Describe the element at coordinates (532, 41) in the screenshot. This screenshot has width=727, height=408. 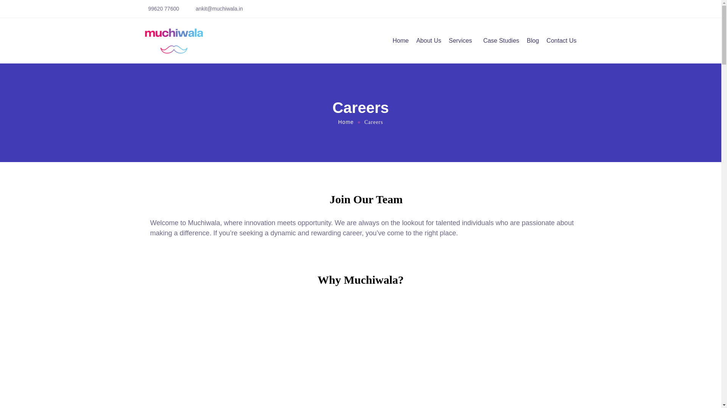
I see `Blog` at that location.